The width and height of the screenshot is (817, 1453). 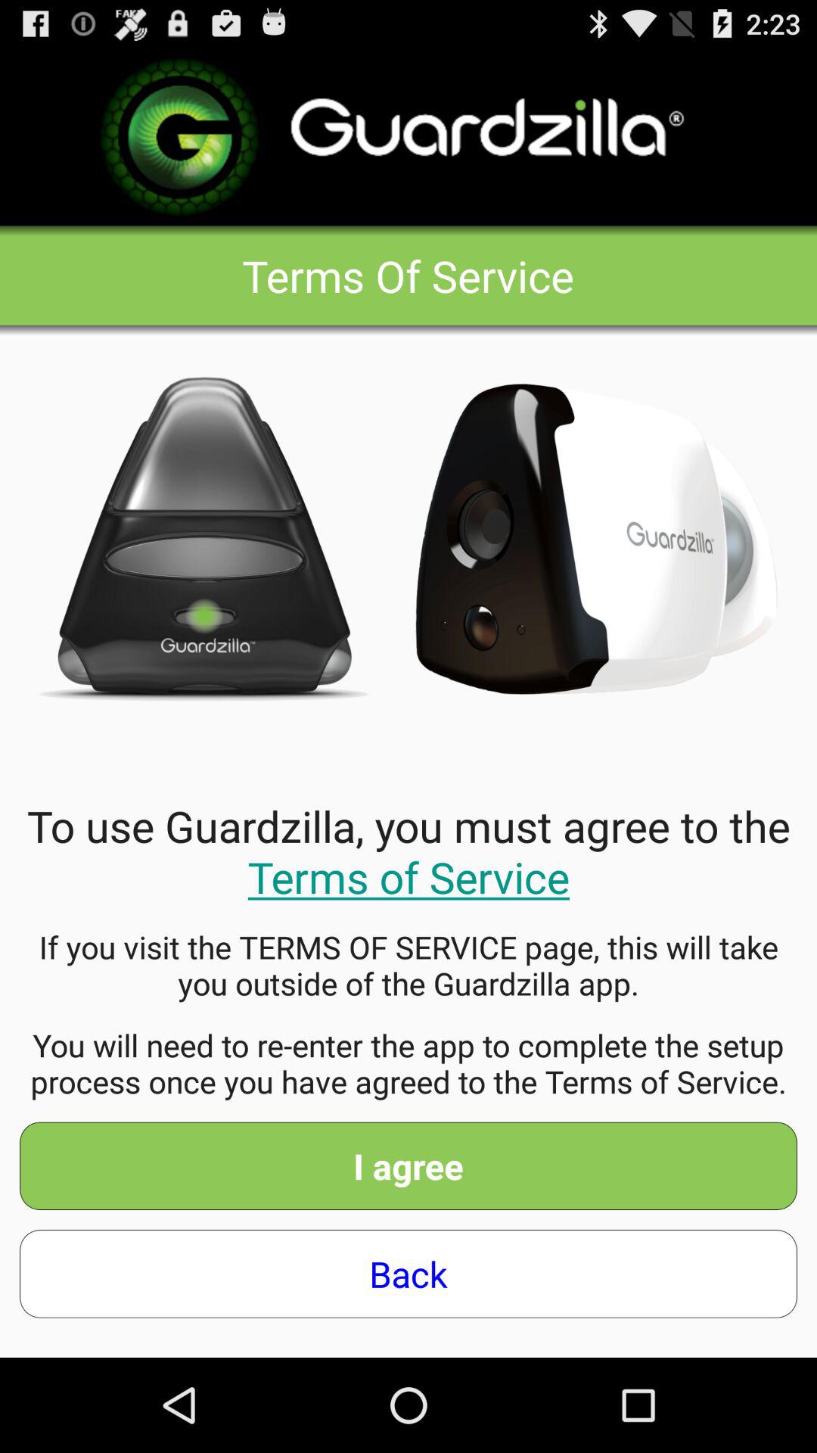 I want to click on tap the to use guardzilla, so click(x=408, y=851).